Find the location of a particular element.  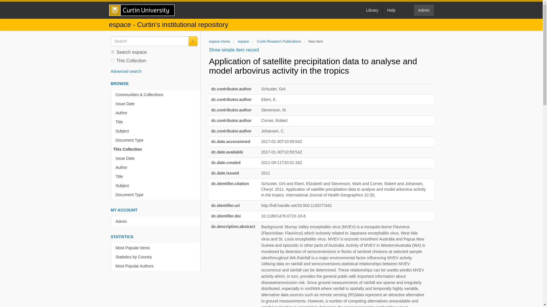

Issue Date is located at coordinates (157, 104).